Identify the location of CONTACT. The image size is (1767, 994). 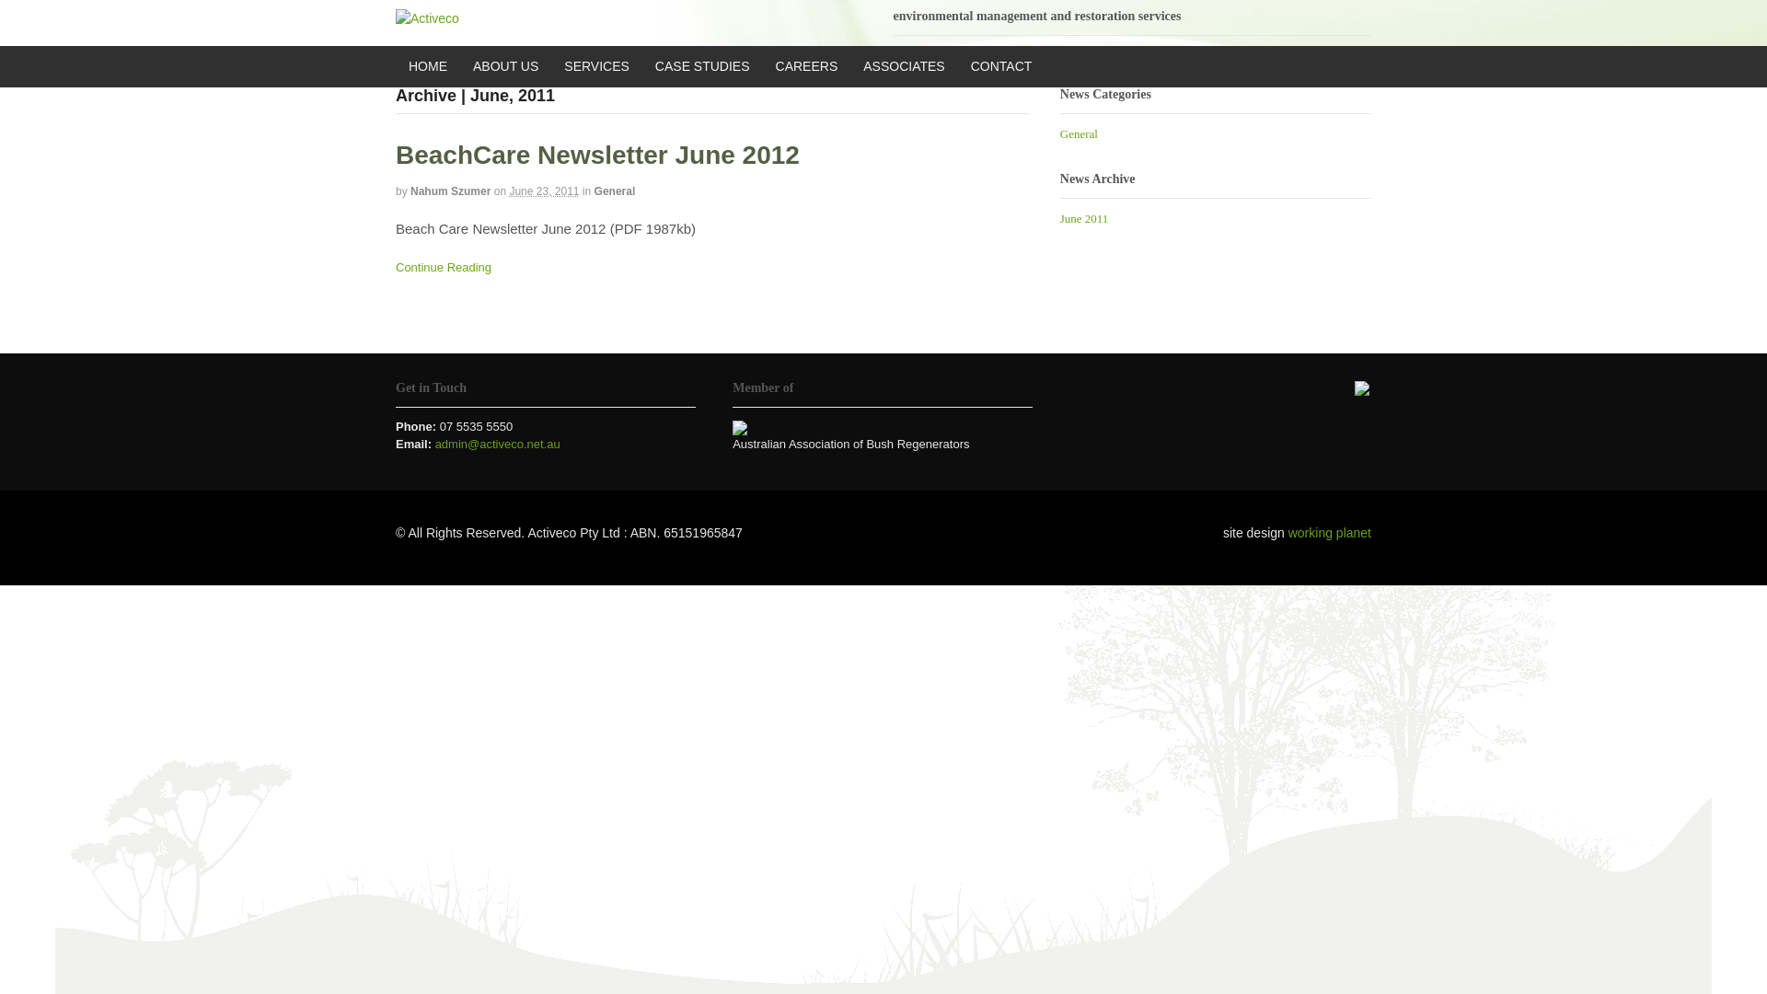
(1001, 66).